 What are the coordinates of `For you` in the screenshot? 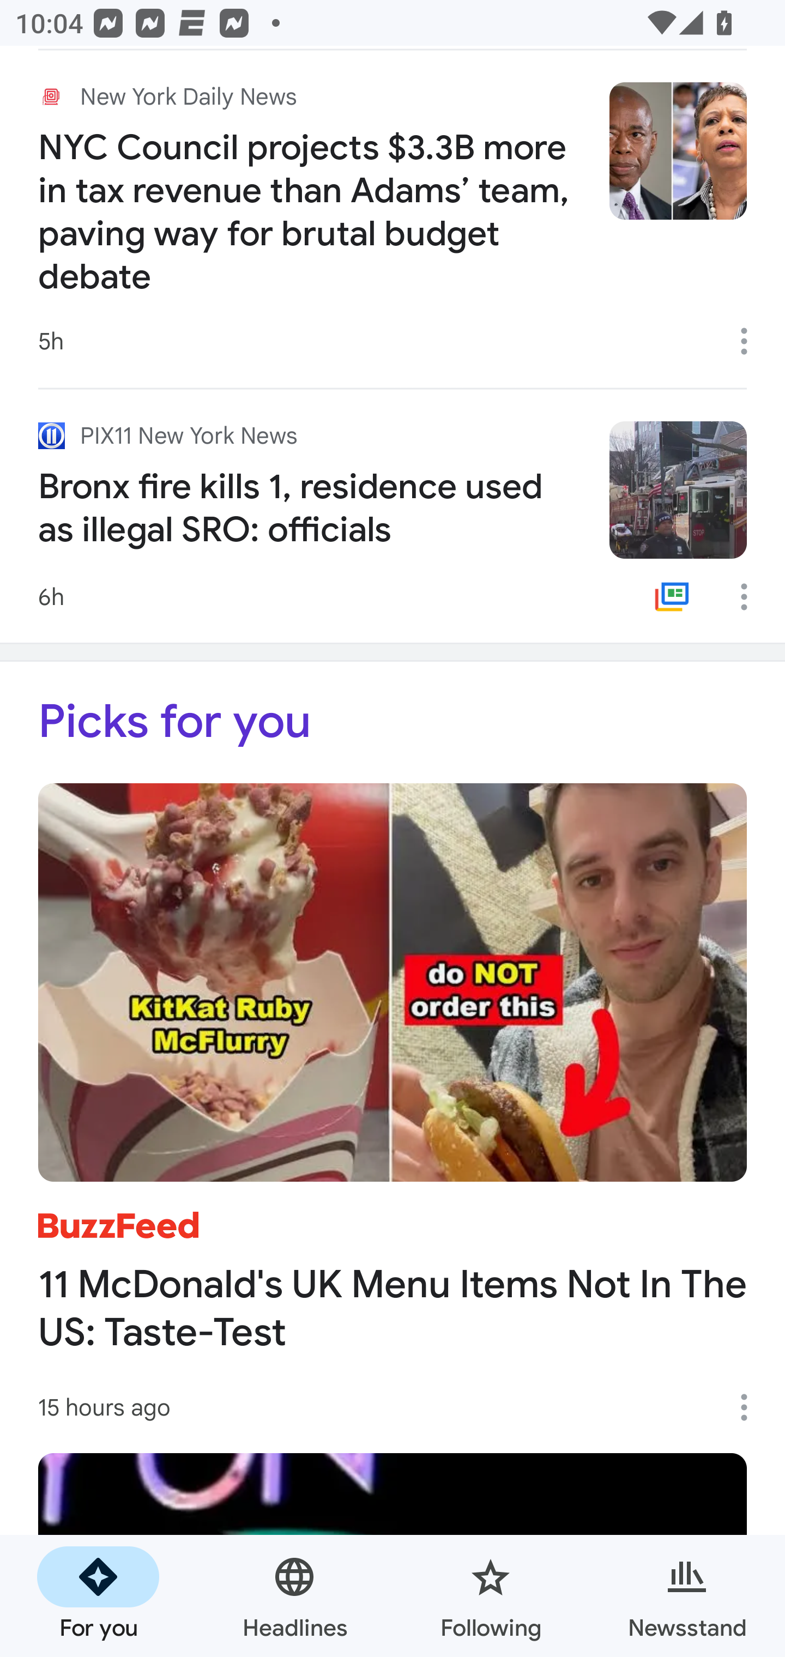 It's located at (98, 1596).